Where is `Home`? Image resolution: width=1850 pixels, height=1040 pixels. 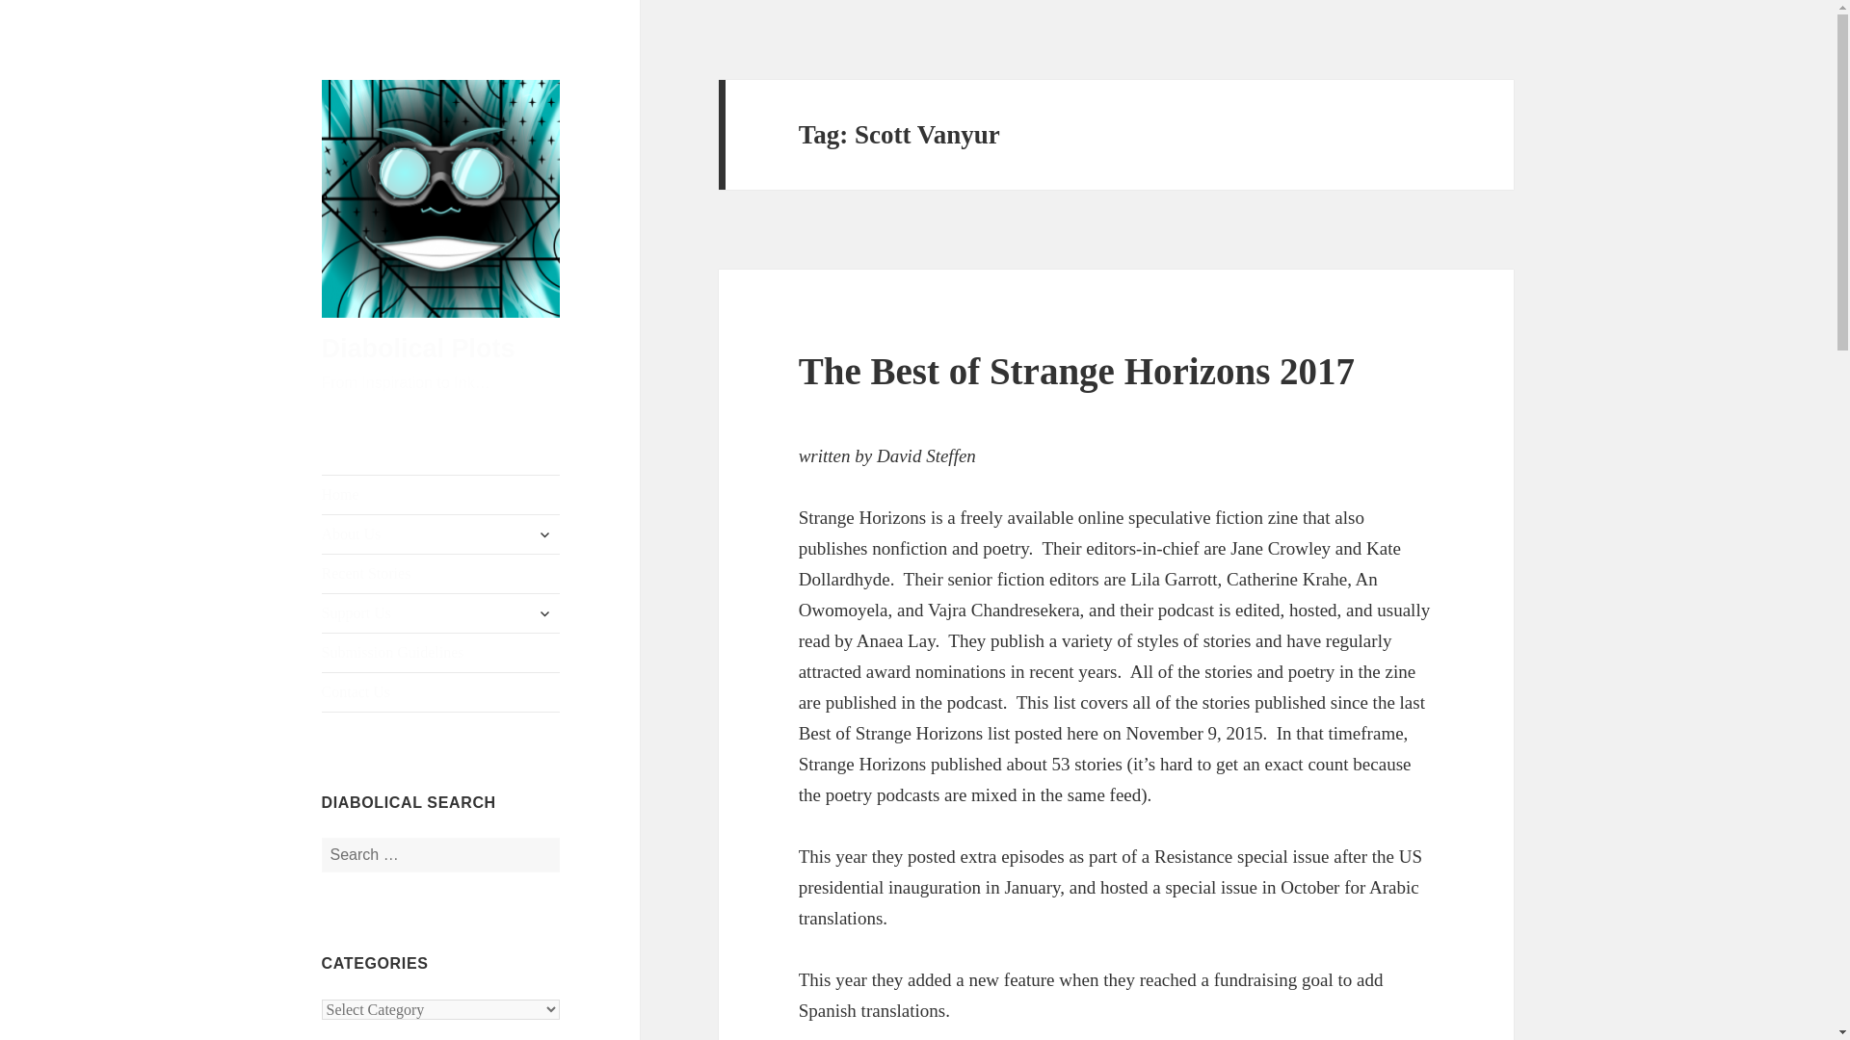
Home is located at coordinates (441, 494).